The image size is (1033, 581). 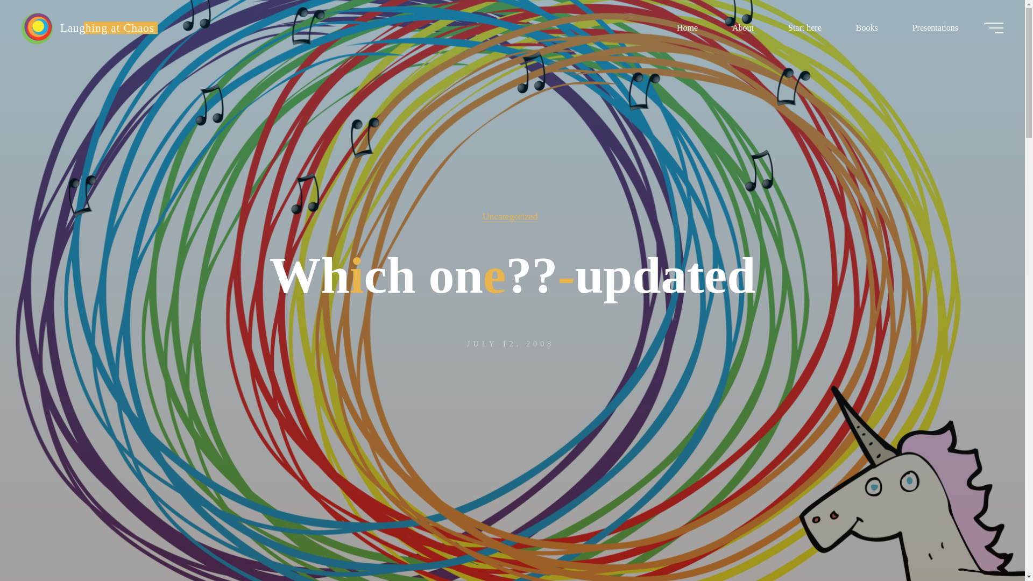 What do you see at coordinates (37, 28) in the screenshot?
I see `Laughing at Chaos` at bounding box center [37, 28].